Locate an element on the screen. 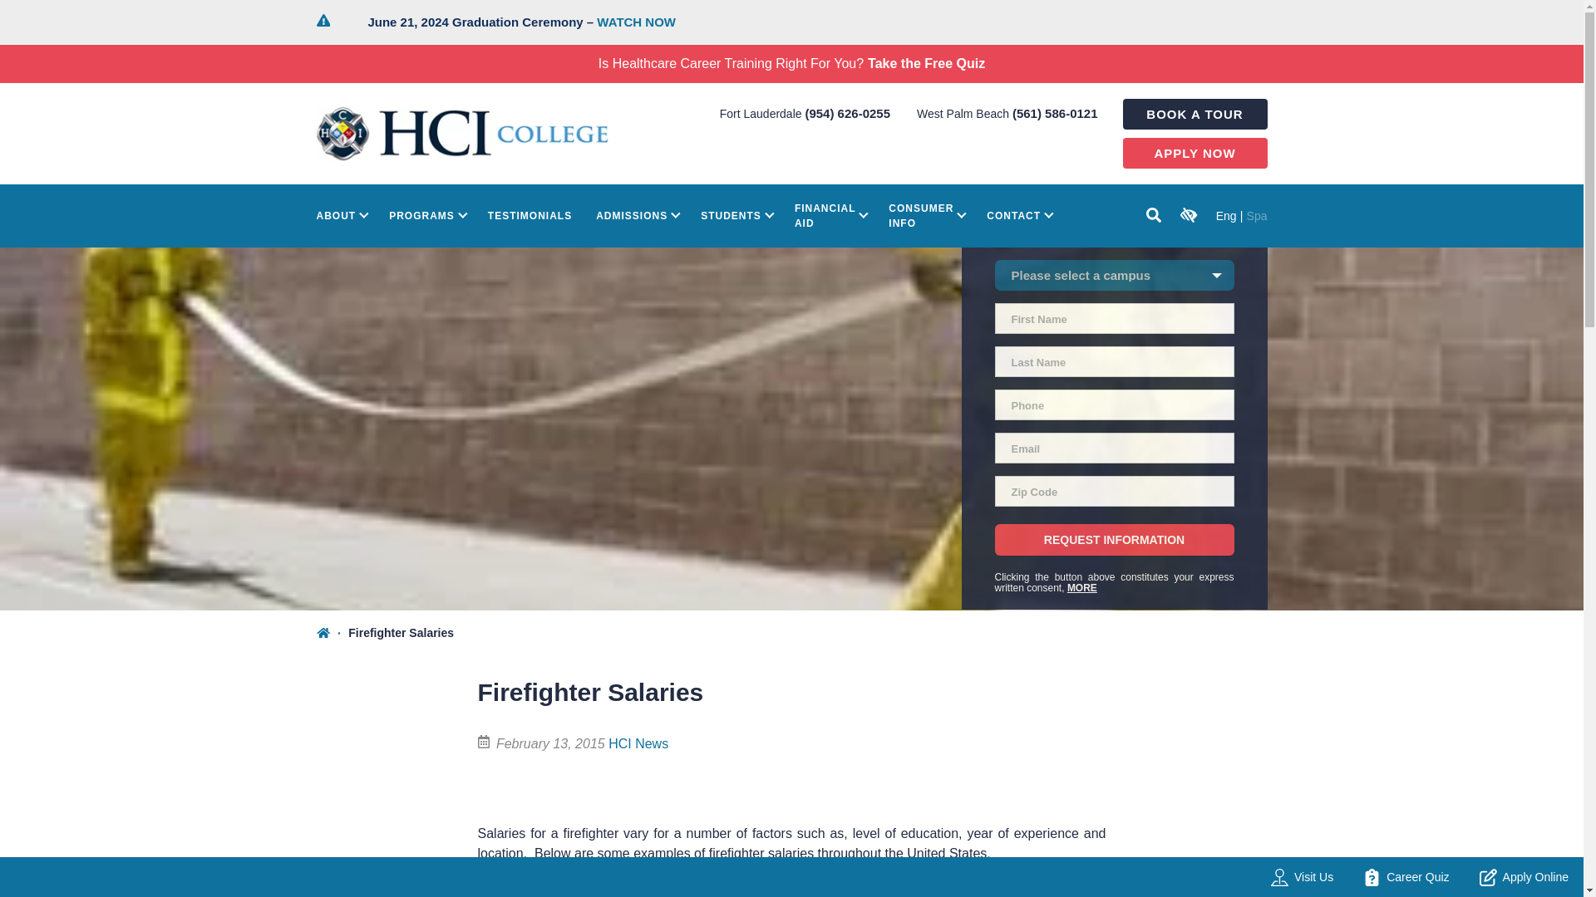  APPLY NOW is located at coordinates (1194, 153).